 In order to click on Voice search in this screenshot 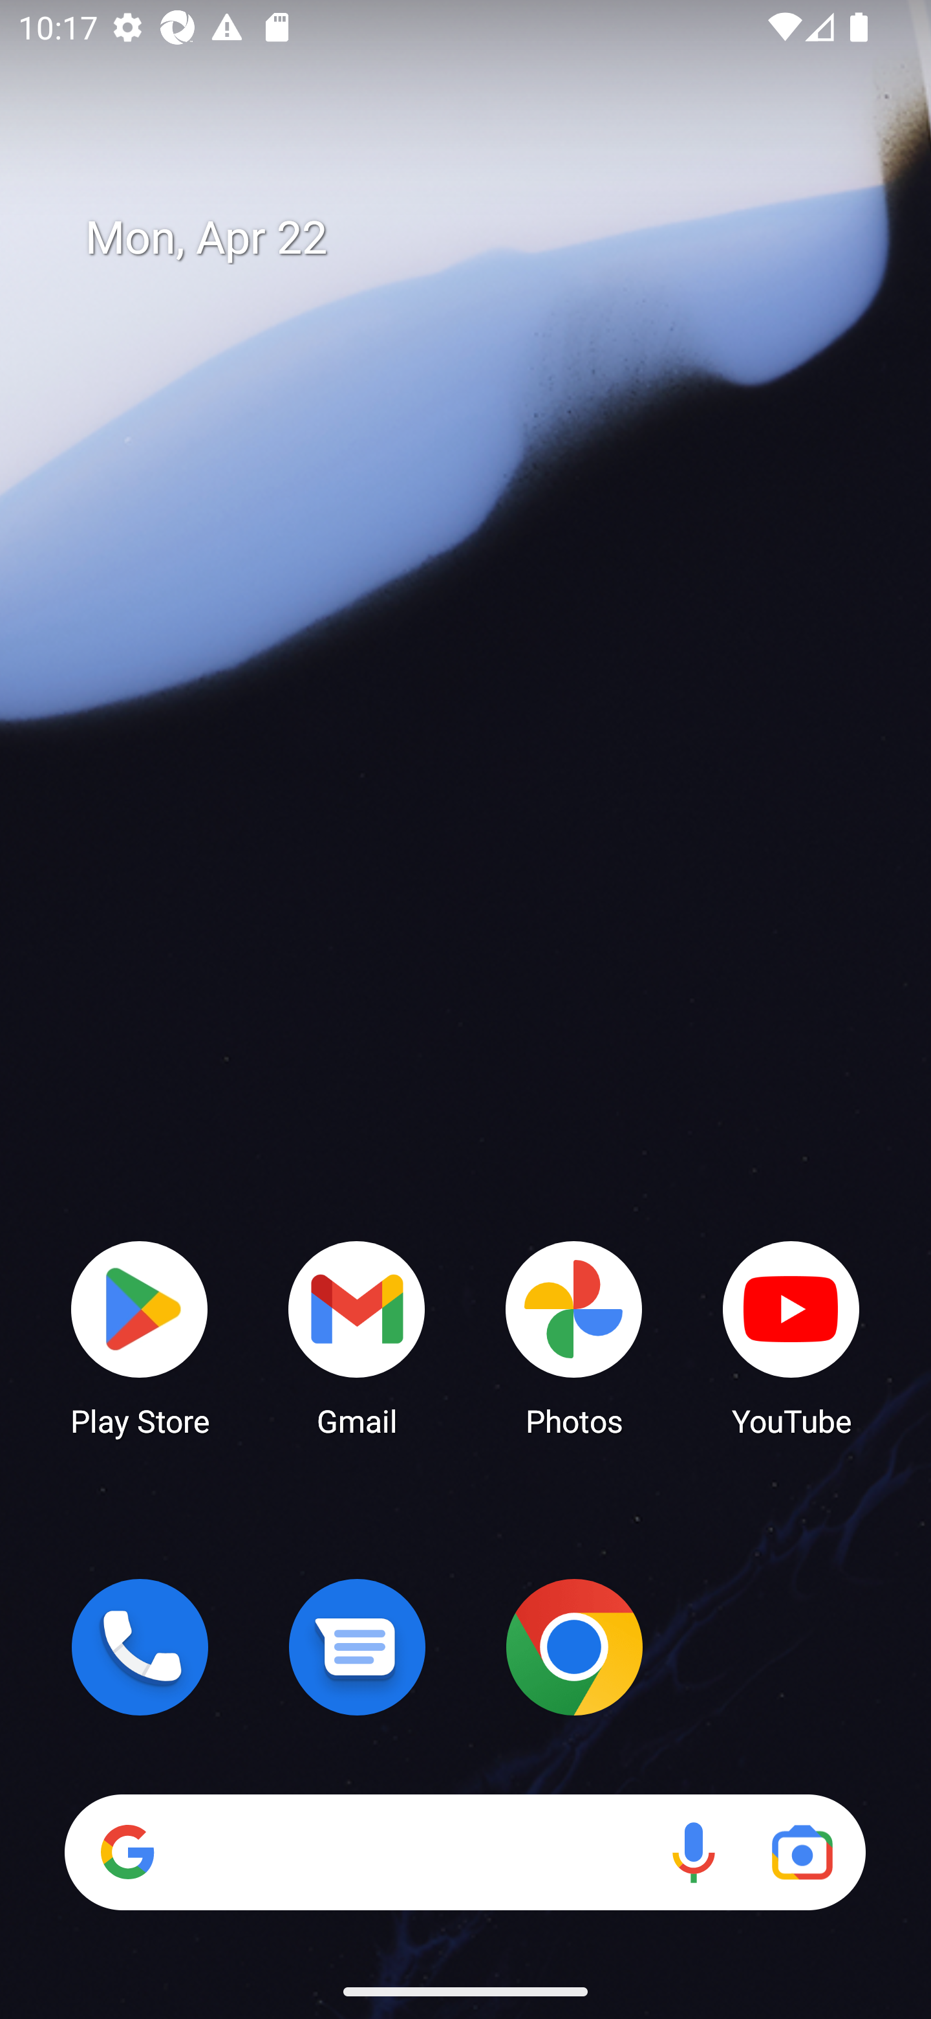, I will do `click(693, 1852)`.